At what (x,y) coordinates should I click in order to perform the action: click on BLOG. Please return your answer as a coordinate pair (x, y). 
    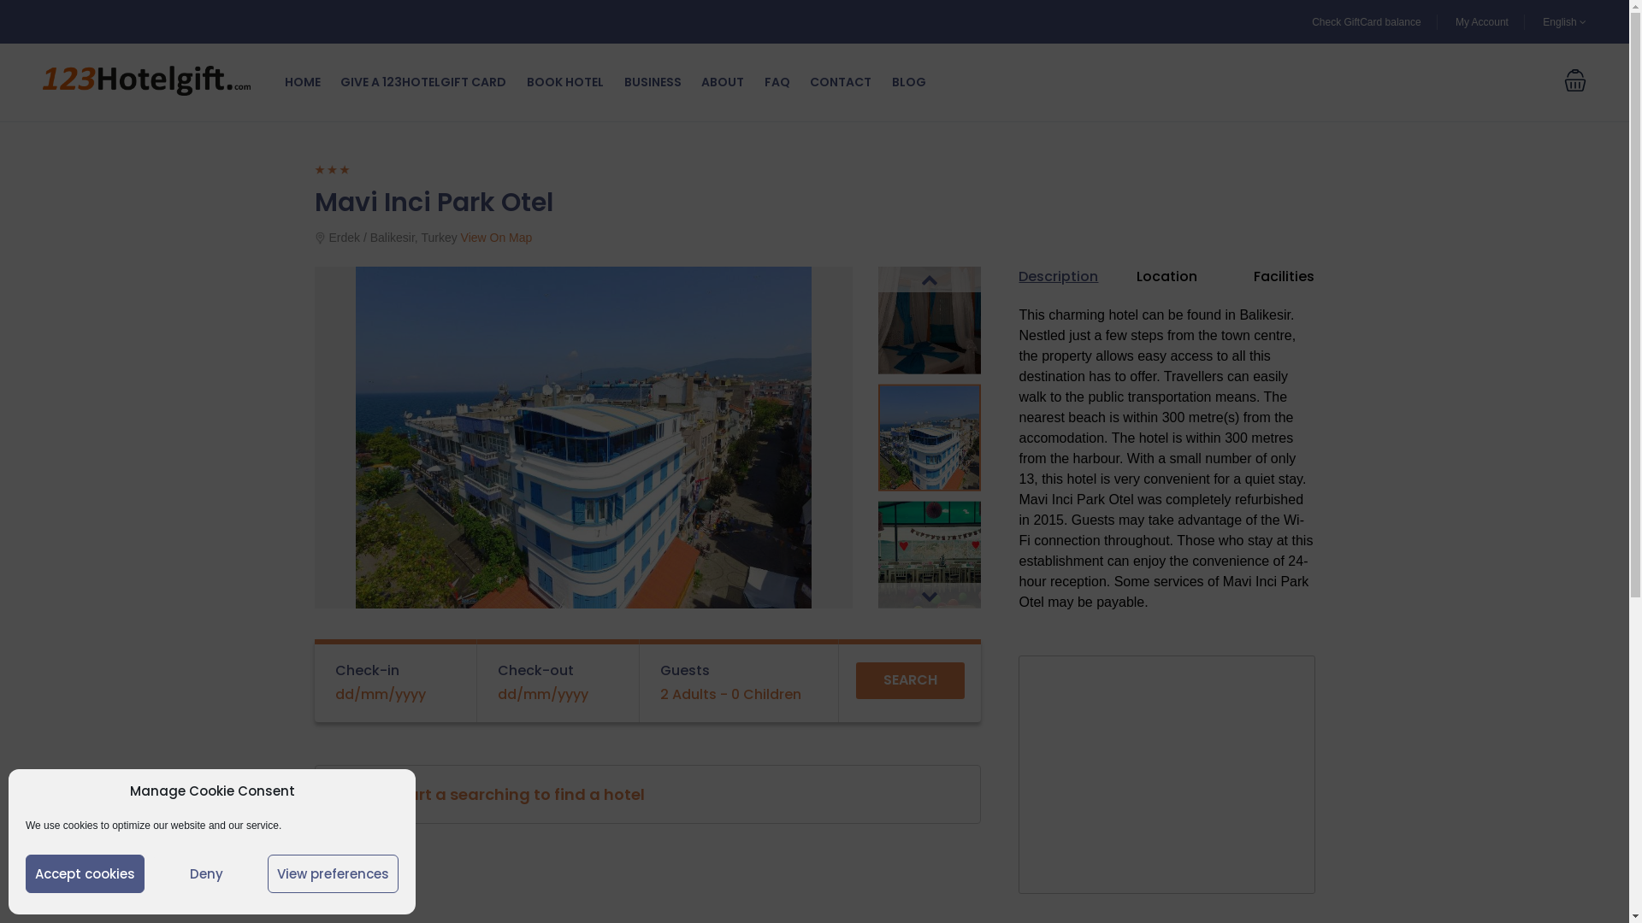
    Looking at the image, I should click on (909, 82).